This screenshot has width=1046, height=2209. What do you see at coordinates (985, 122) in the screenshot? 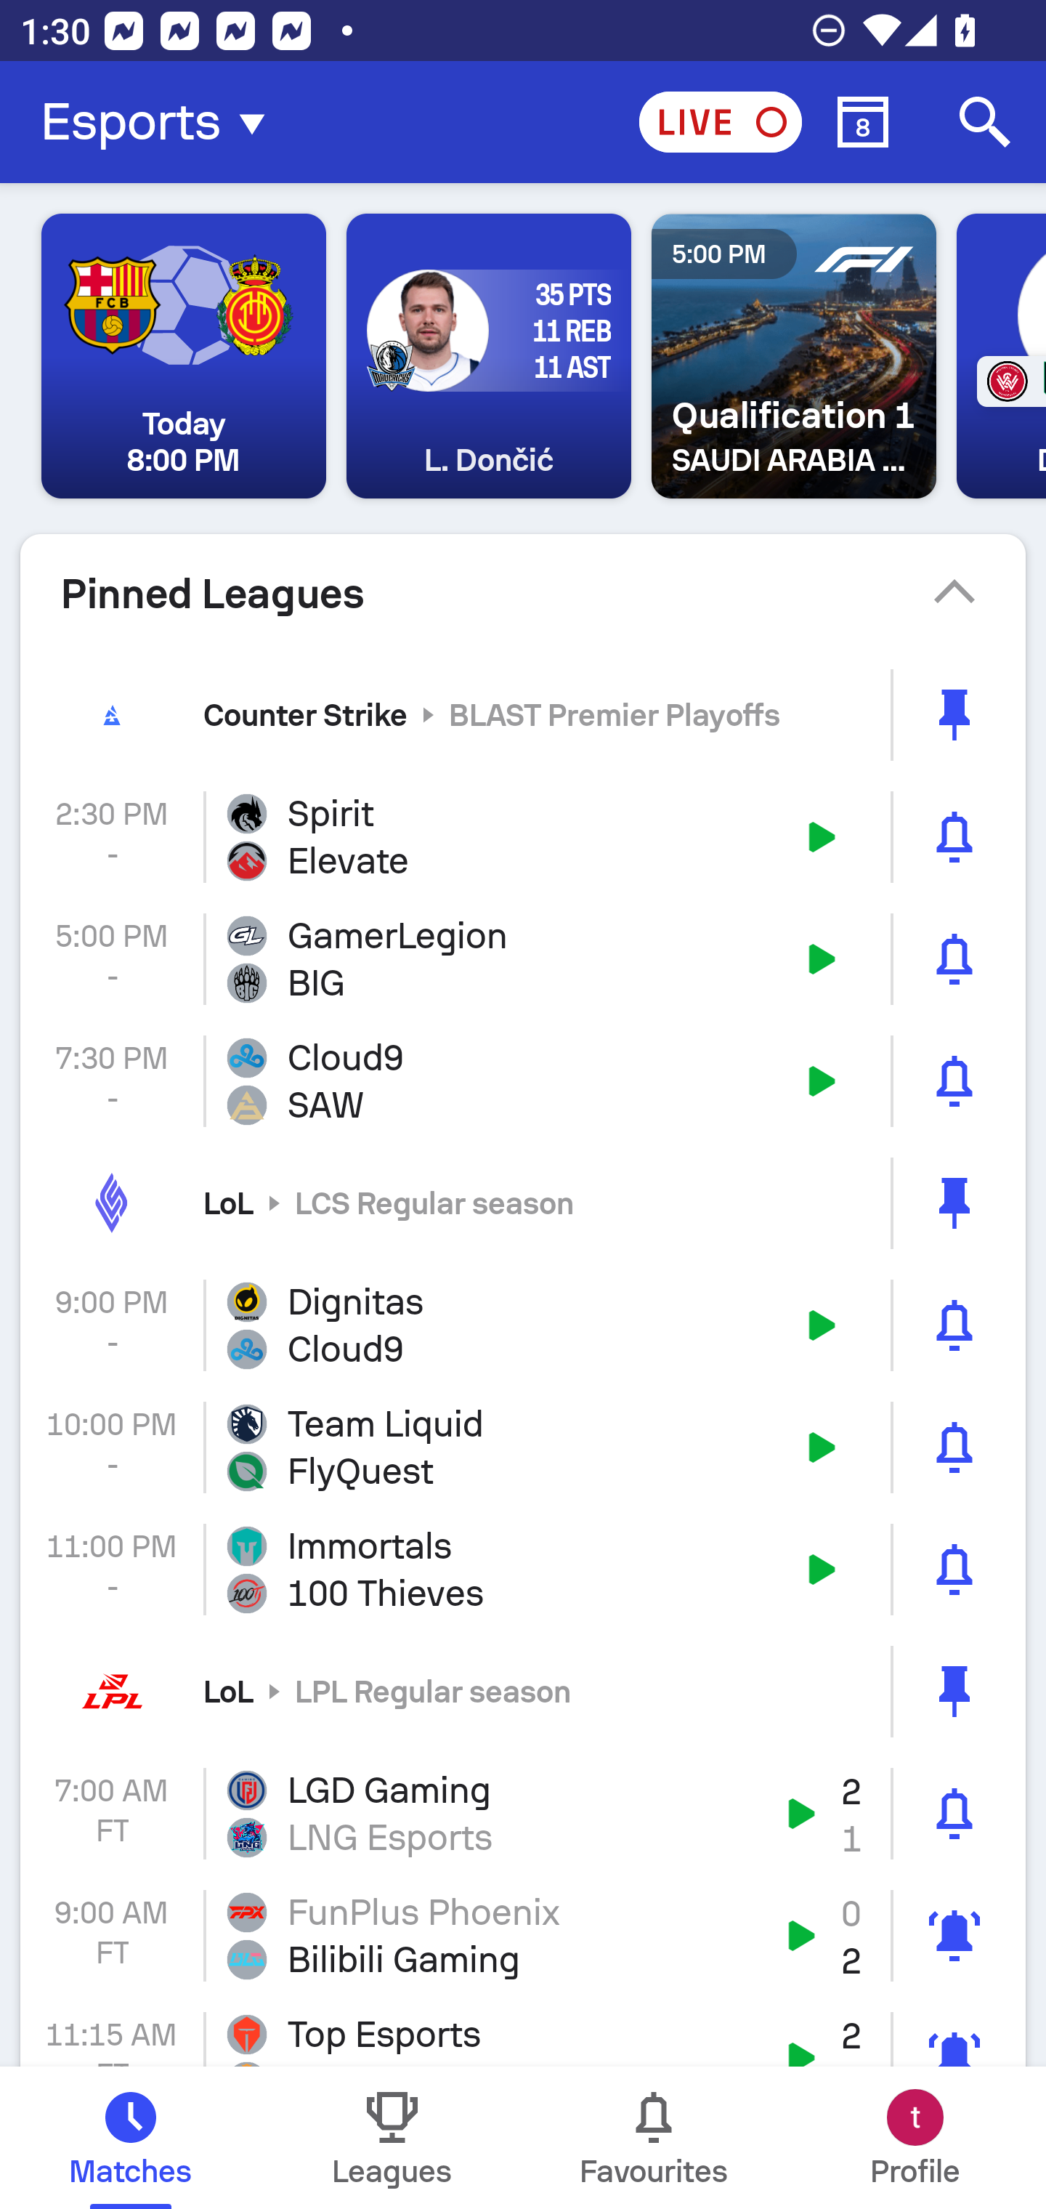
I see `Search` at bounding box center [985, 122].